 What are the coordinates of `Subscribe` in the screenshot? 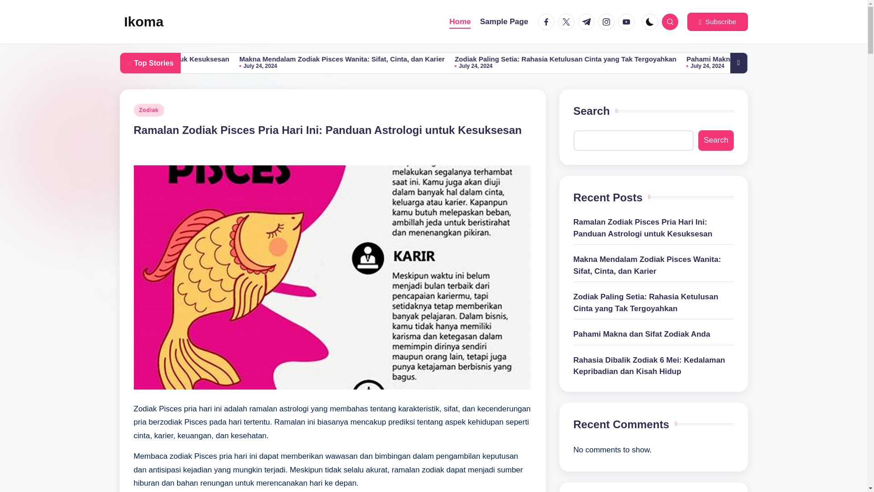 It's located at (717, 22).